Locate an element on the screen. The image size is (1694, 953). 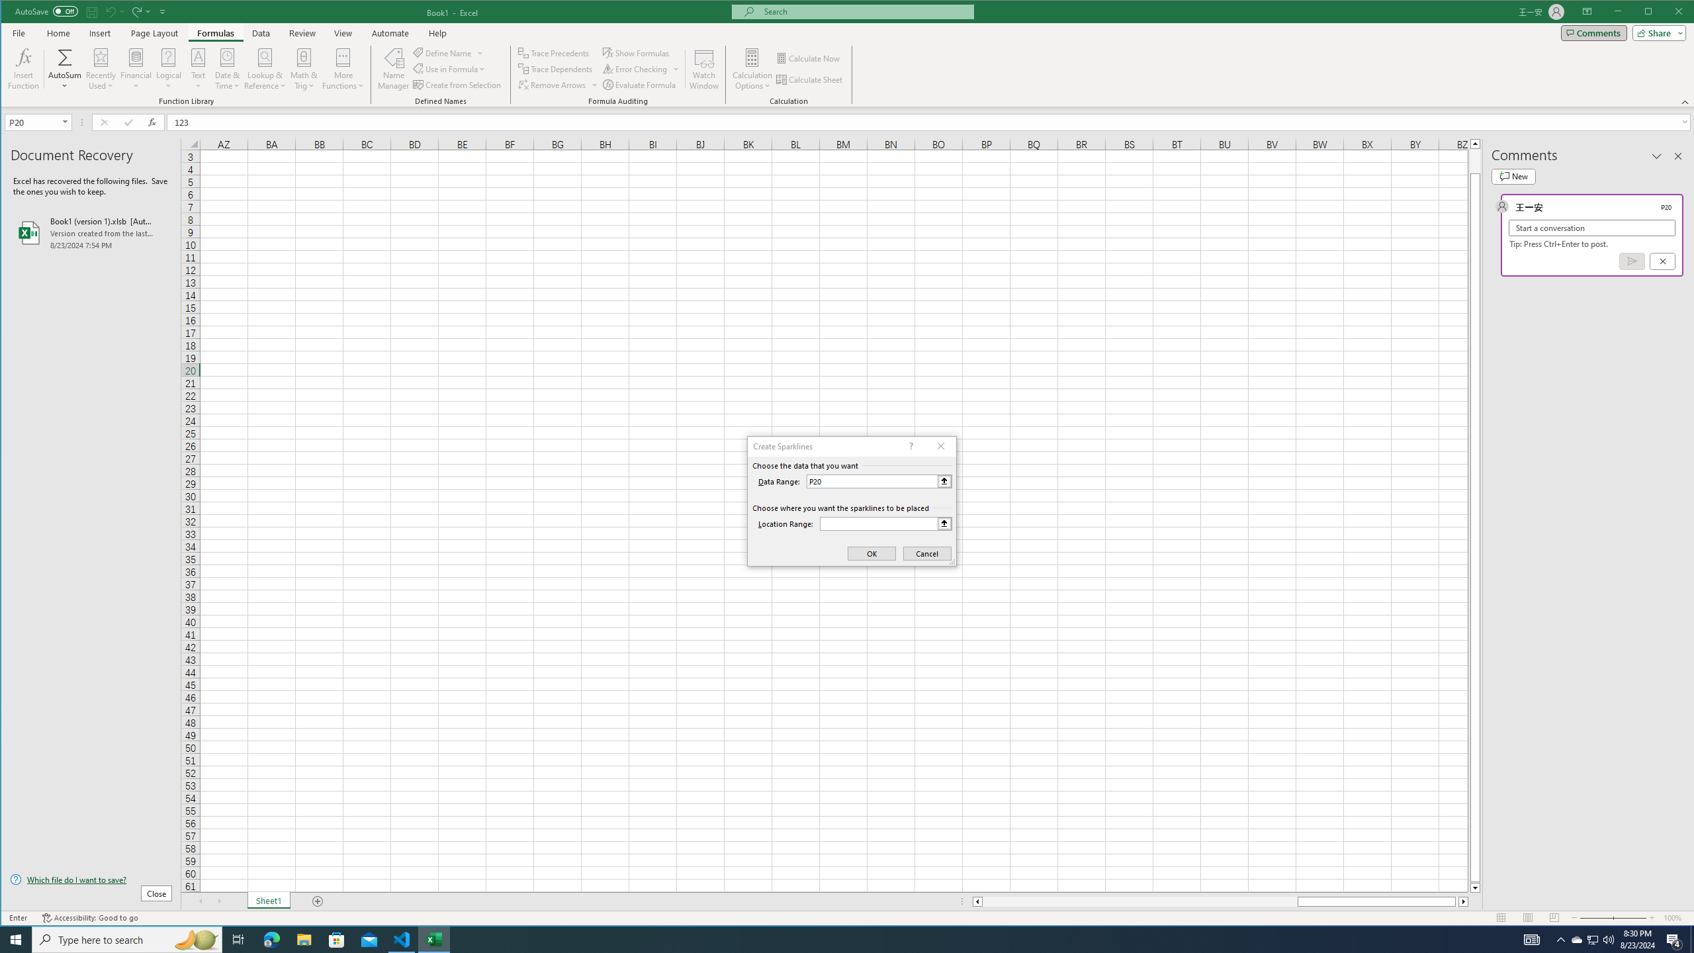
Book1 (version 1).xlsb  [AutoRecovered] is located at coordinates (91, 233).